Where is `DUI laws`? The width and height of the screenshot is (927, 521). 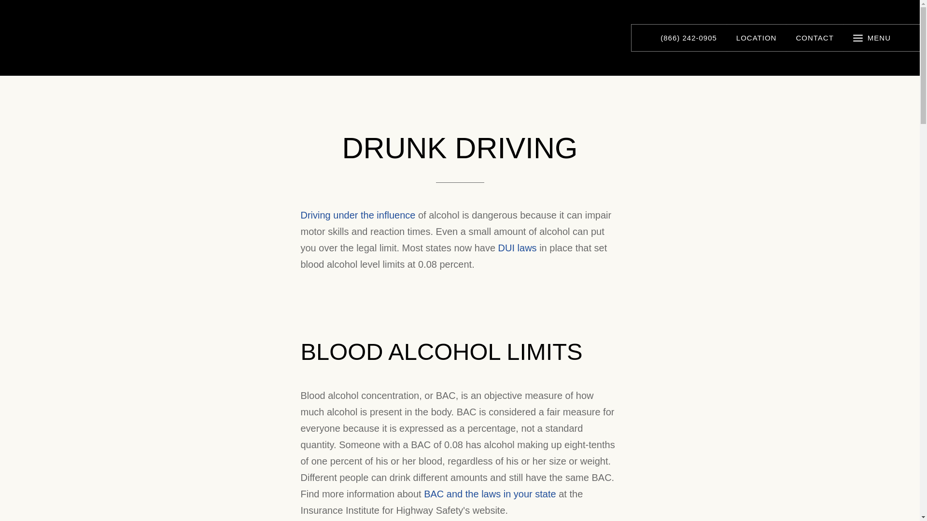
DUI laws is located at coordinates (518, 248).